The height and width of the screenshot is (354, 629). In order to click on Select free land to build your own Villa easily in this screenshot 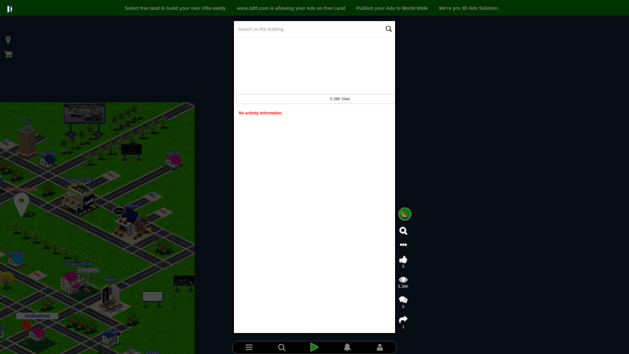, I will do `click(176, 8)`.